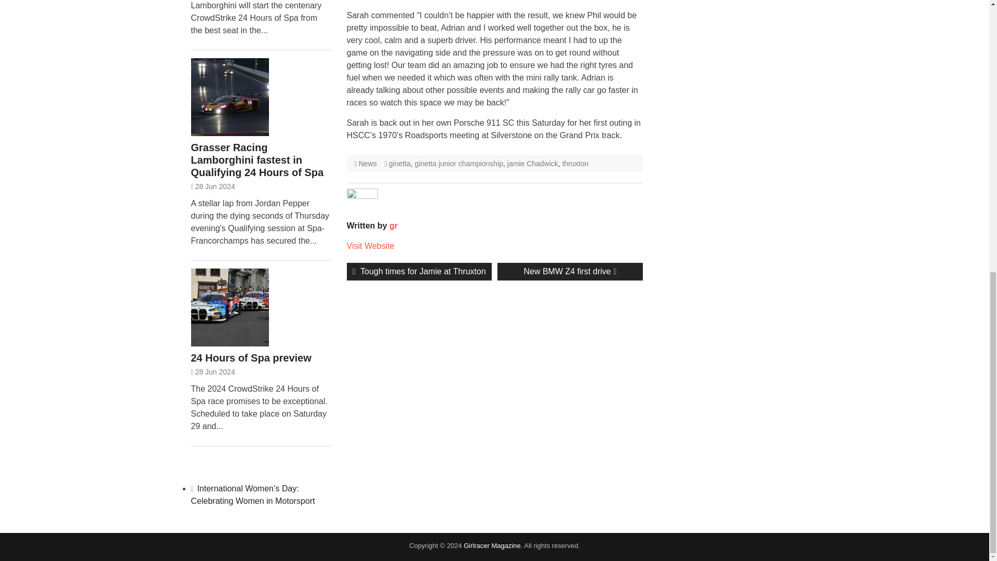  What do you see at coordinates (575, 163) in the screenshot?
I see `thruxton` at bounding box center [575, 163].